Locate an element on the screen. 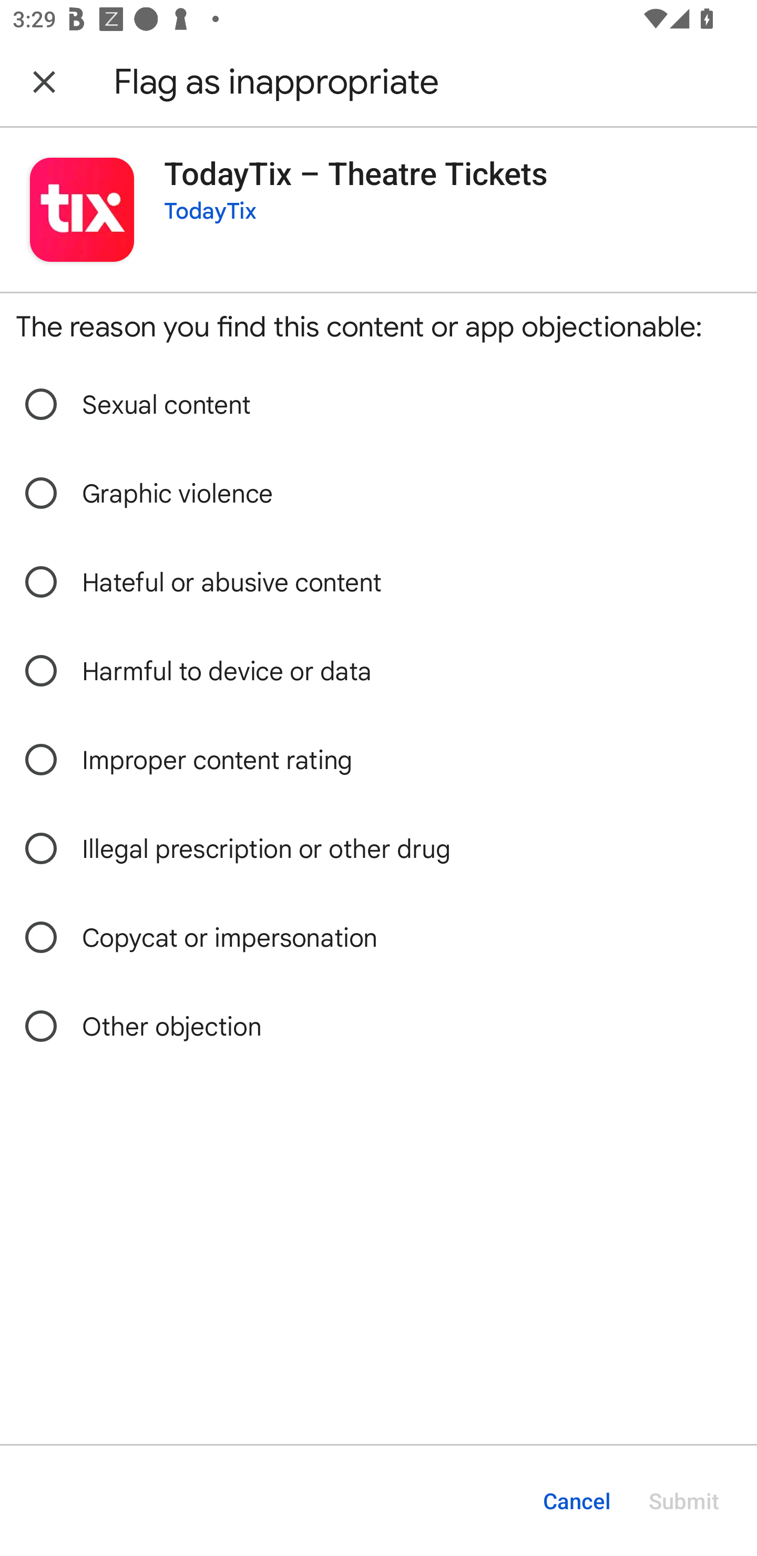  Submit is located at coordinates (684, 1500).